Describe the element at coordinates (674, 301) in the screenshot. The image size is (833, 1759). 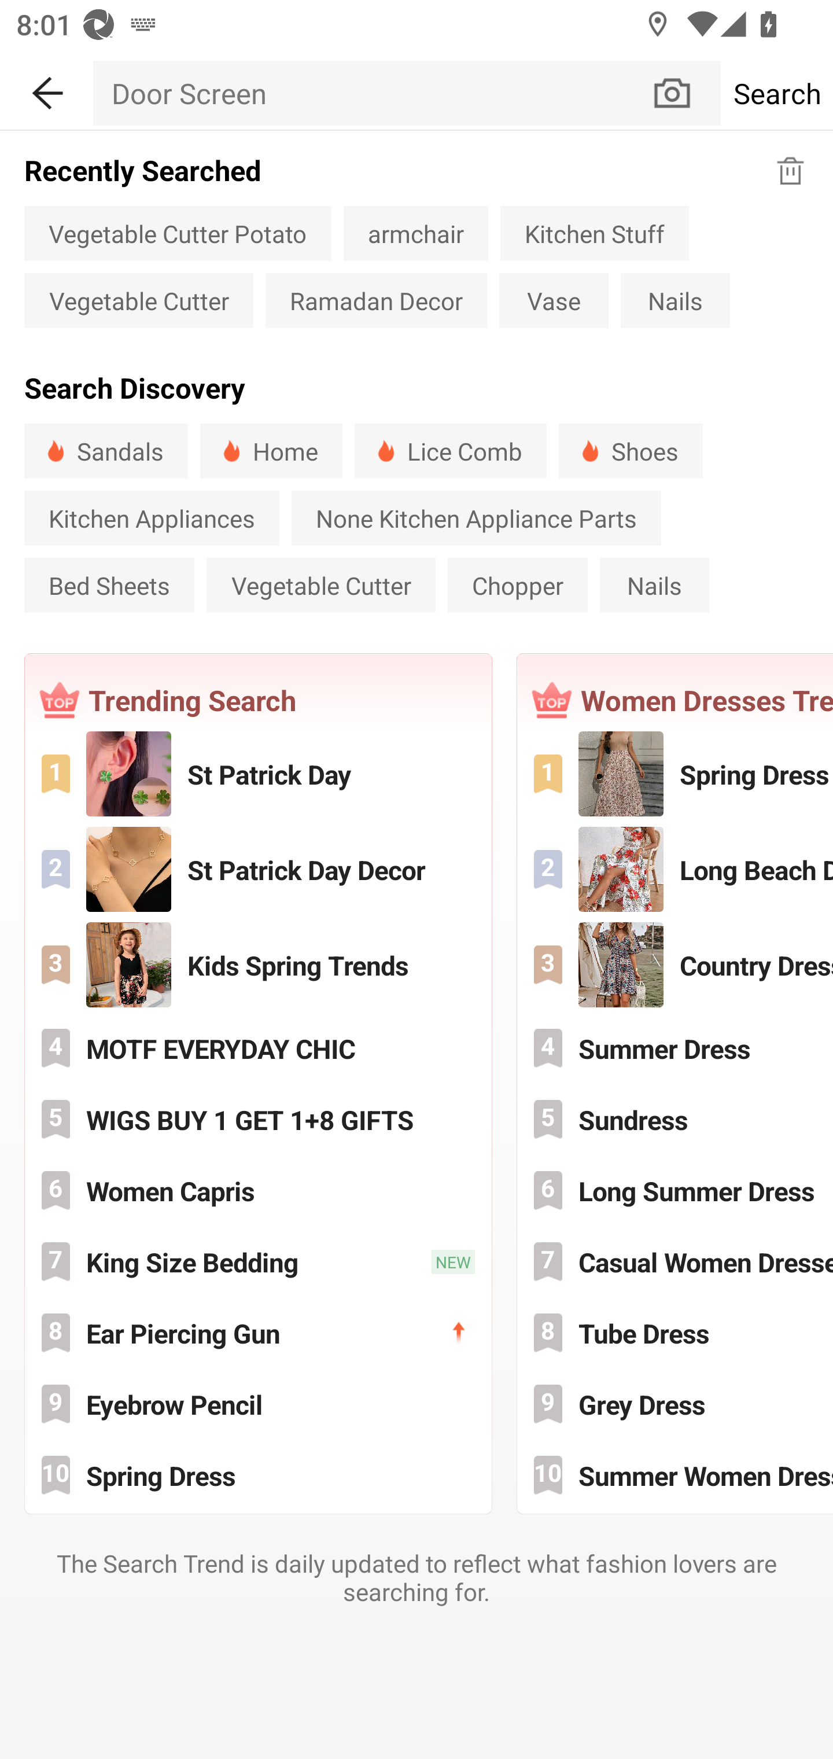
I see `Nails` at that location.